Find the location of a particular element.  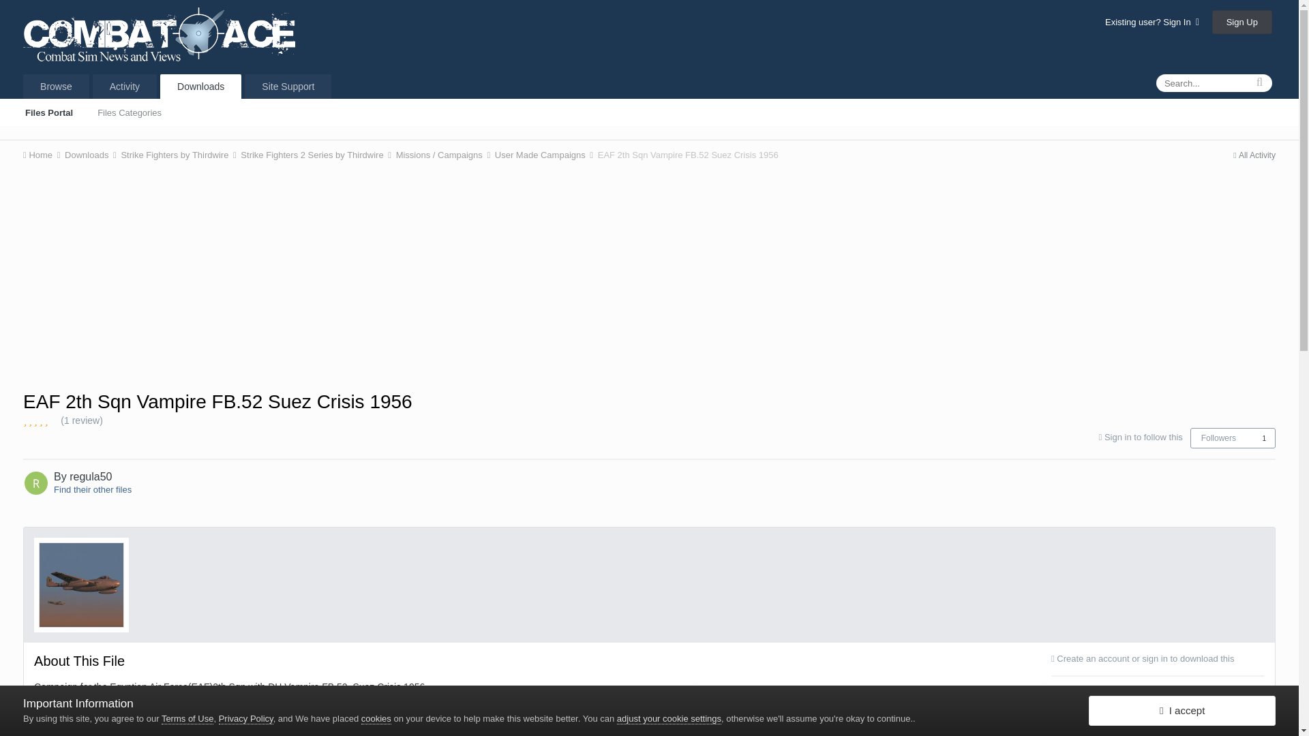

Files Portal is located at coordinates (49, 111).